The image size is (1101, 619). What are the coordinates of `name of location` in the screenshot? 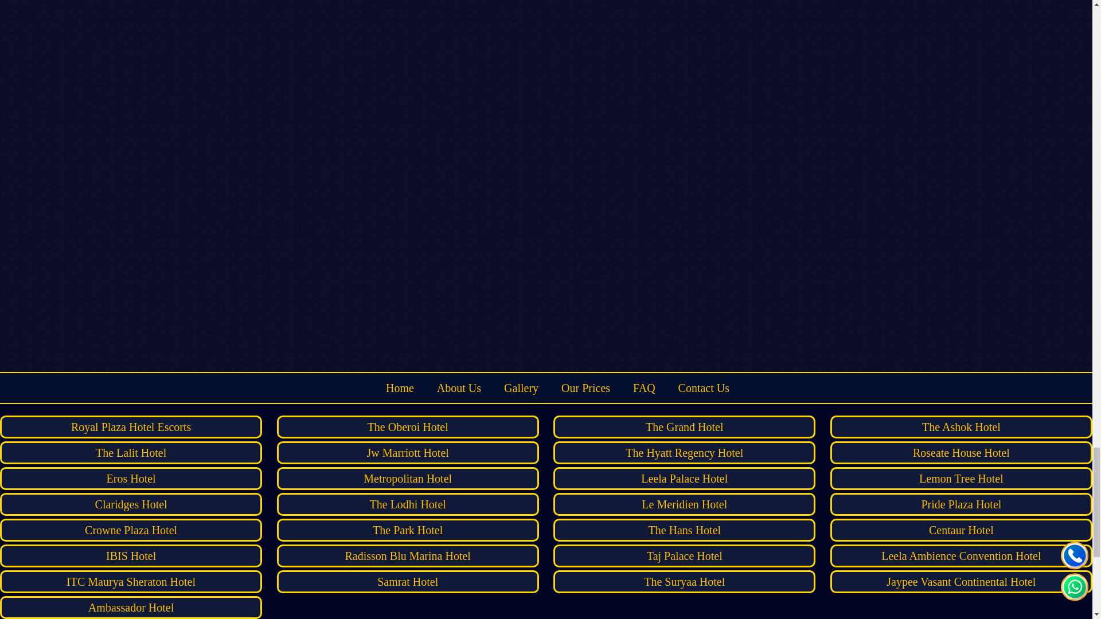 It's located at (408, 426).